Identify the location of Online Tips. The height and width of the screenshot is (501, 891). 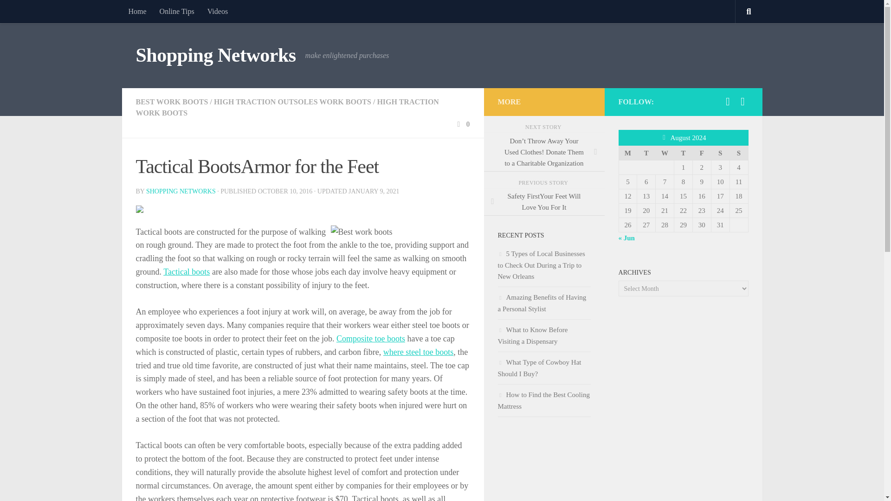
(177, 11).